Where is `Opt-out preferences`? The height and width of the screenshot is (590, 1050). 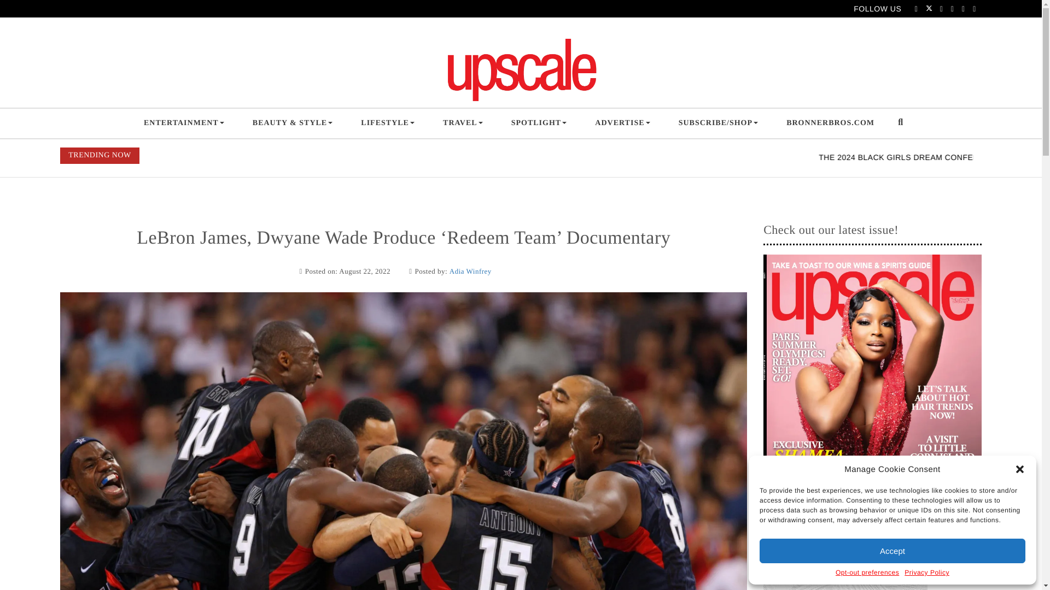
Opt-out preferences is located at coordinates (867, 573).